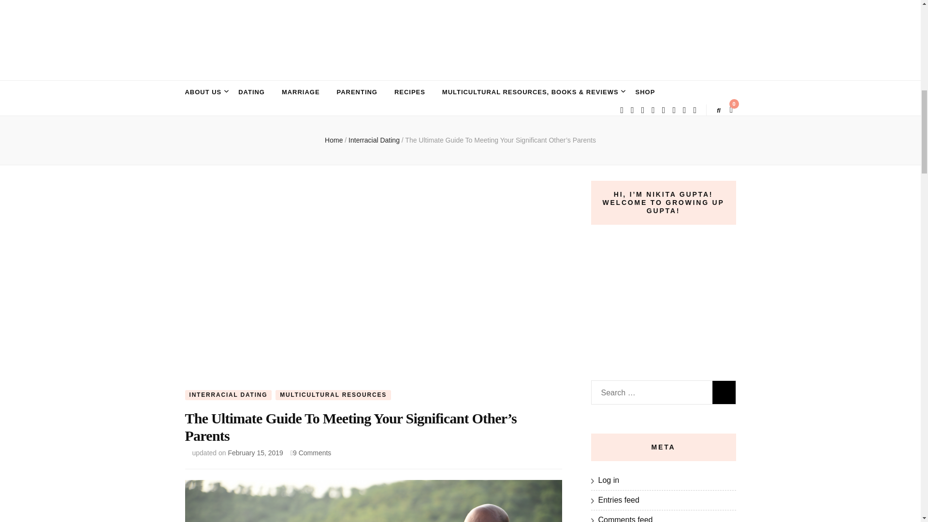 The image size is (928, 522). What do you see at coordinates (255, 452) in the screenshot?
I see `February 15, 2019` at bounding box center [255, 452].